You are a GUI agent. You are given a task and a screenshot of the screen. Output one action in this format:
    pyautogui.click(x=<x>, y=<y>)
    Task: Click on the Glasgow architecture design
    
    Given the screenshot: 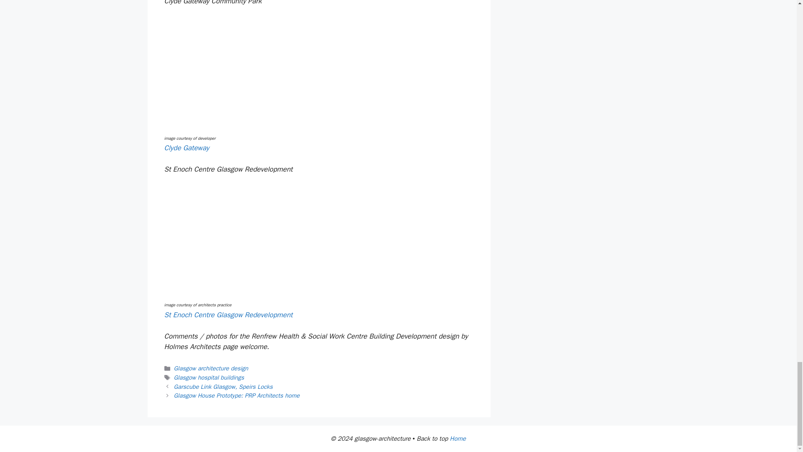 What is the action you would take?
    pyautogui.click(x=211, y=368)
    